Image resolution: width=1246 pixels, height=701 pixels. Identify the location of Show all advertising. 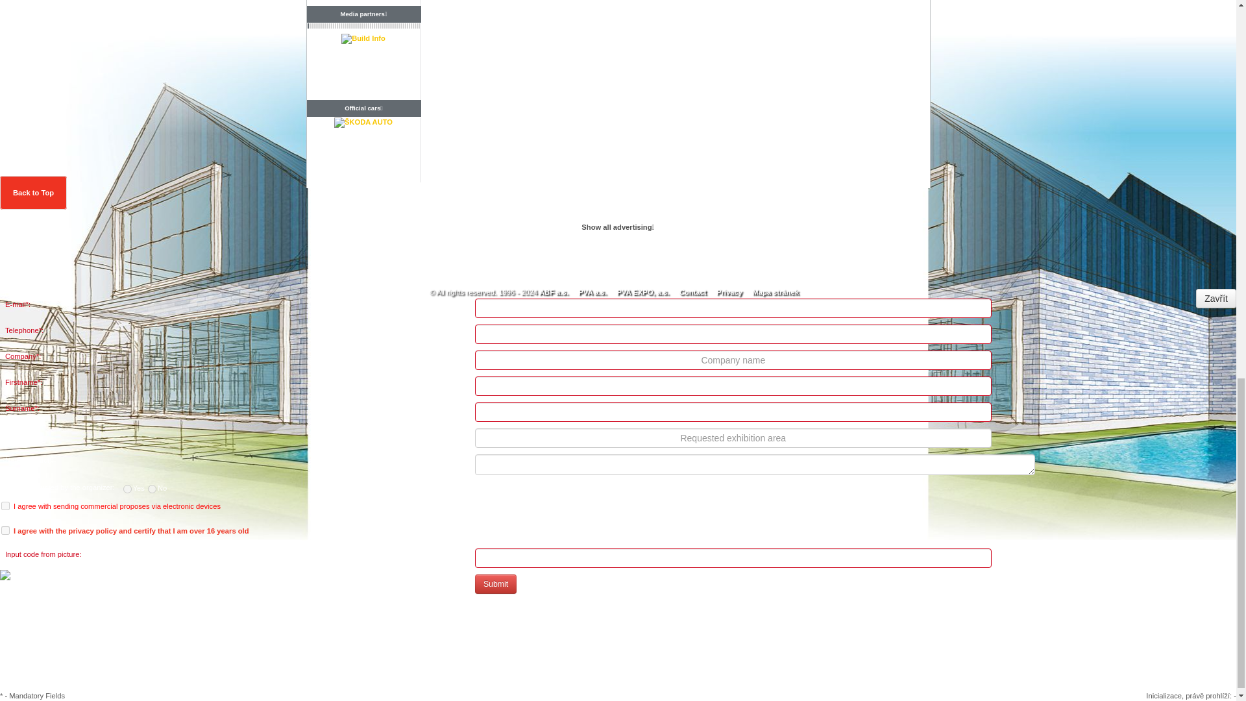
(618, 227).